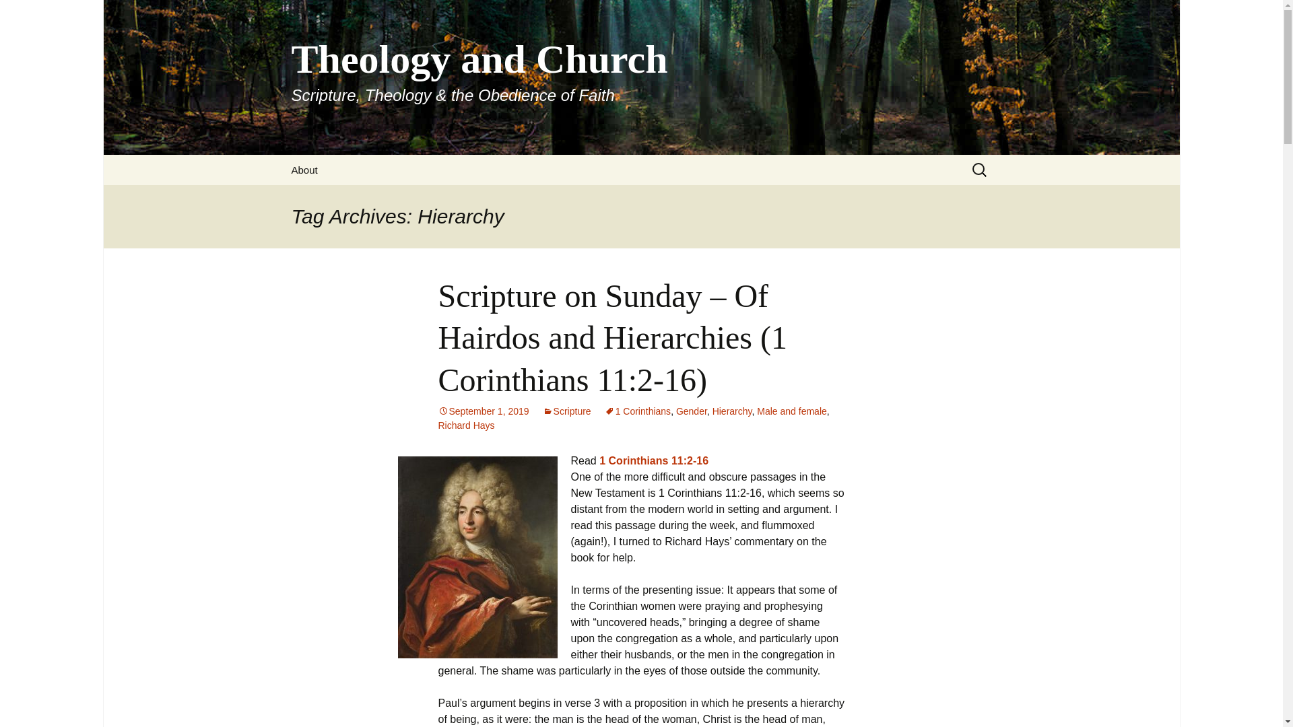 The height and width of the screenshot is (727, 1293). I want to click on Search, so click(16, 14).